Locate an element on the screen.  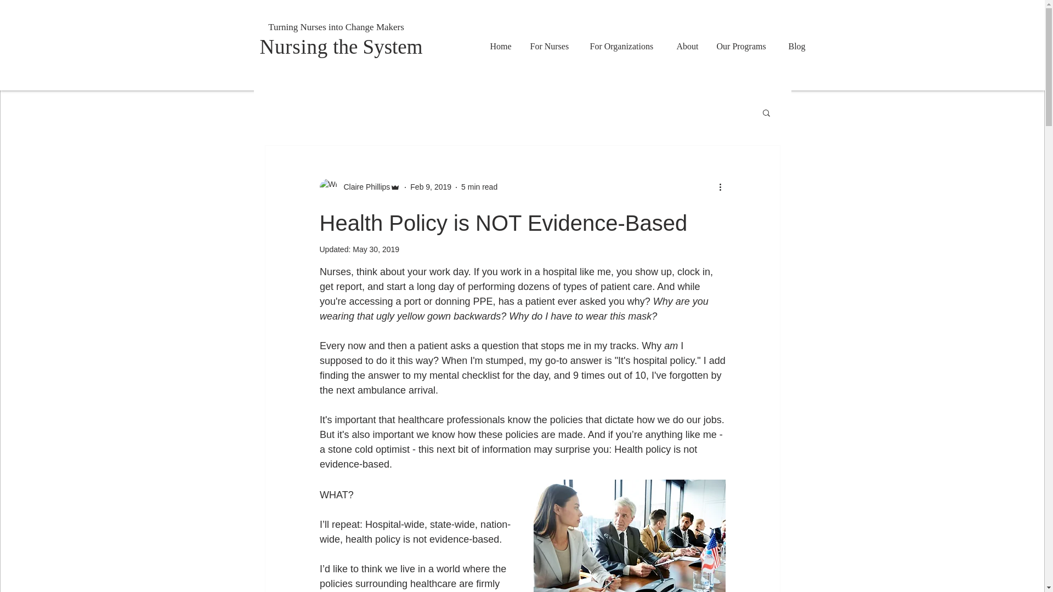
May 30, 2019 is located at coordinates (376, 249).